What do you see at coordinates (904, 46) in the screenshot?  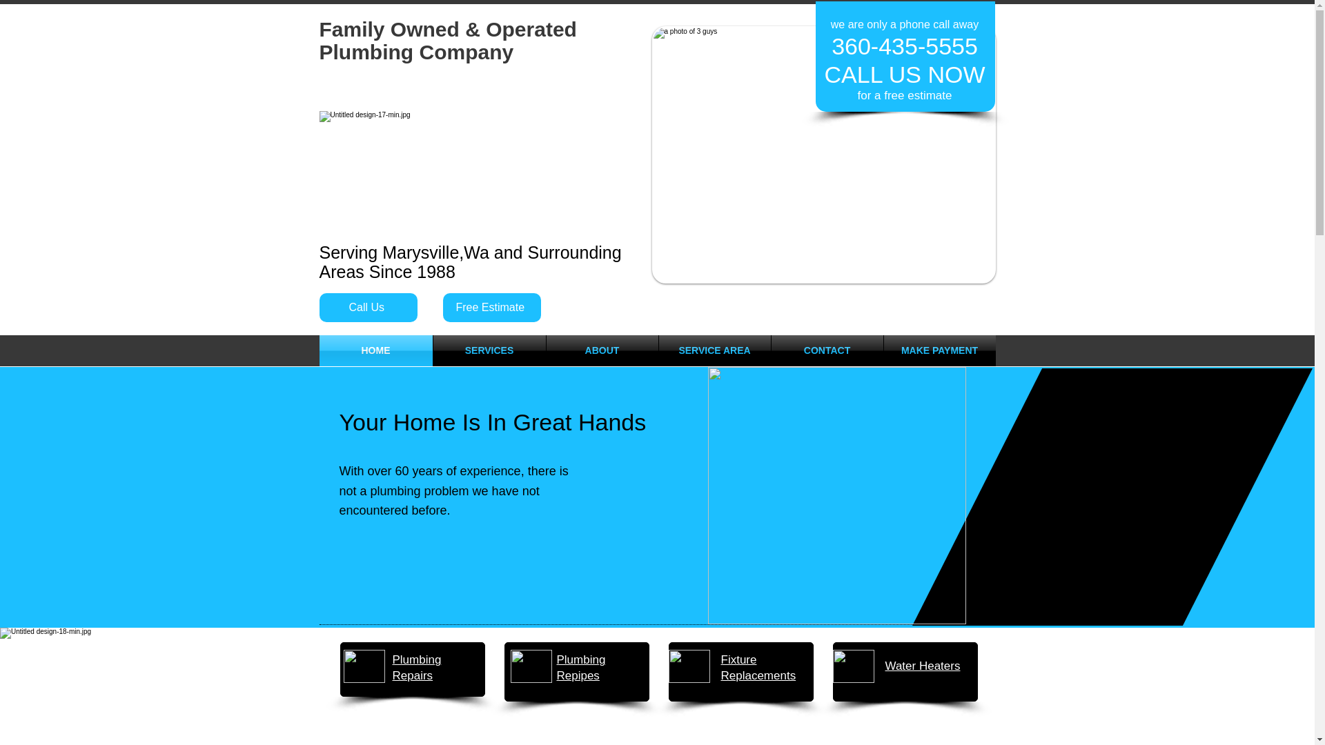 I see `360-435-5555` at bounding box center [904, 46].